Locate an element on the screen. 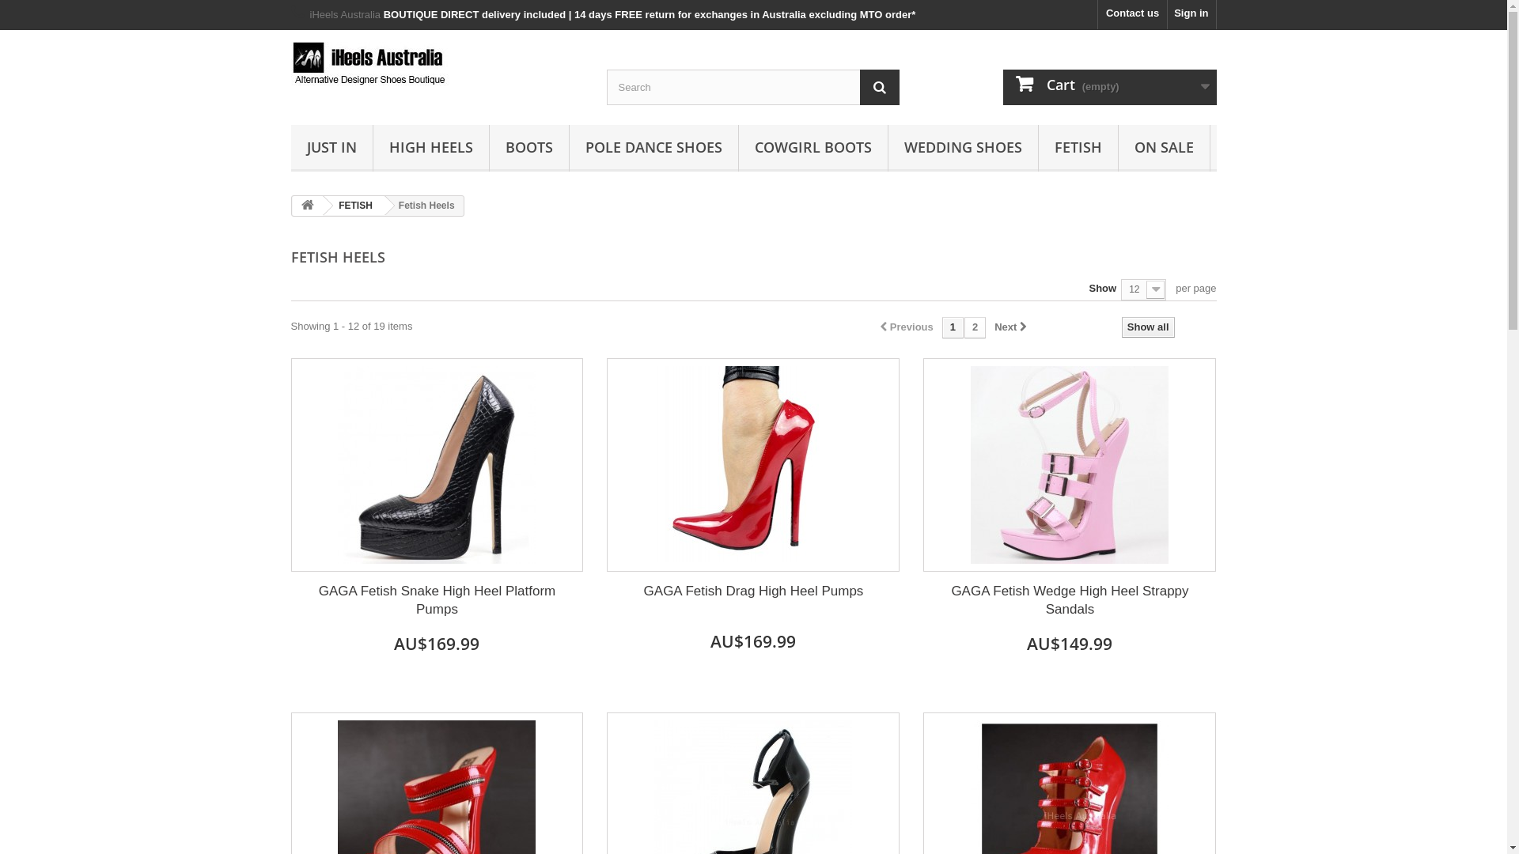 Image resolution: width=1519 pixels, height=854 pixels. DRAG Pink Fetish 7 Inch Wedge Heel Strappy Sandals is located at coordinates (1070, 465).